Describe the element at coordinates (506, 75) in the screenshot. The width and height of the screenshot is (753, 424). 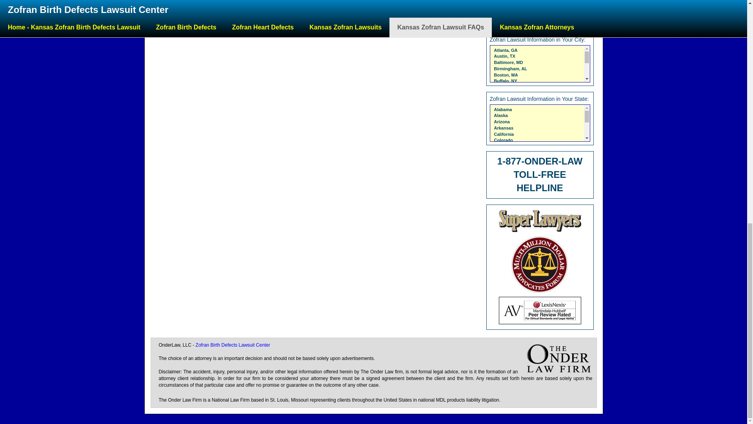
I see `Boston, MA` at that location.